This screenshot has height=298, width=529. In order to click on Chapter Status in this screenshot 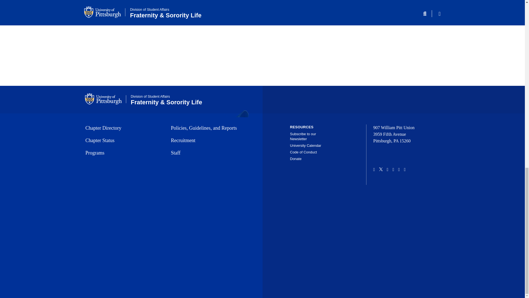, I will do `click(123, 140)`.